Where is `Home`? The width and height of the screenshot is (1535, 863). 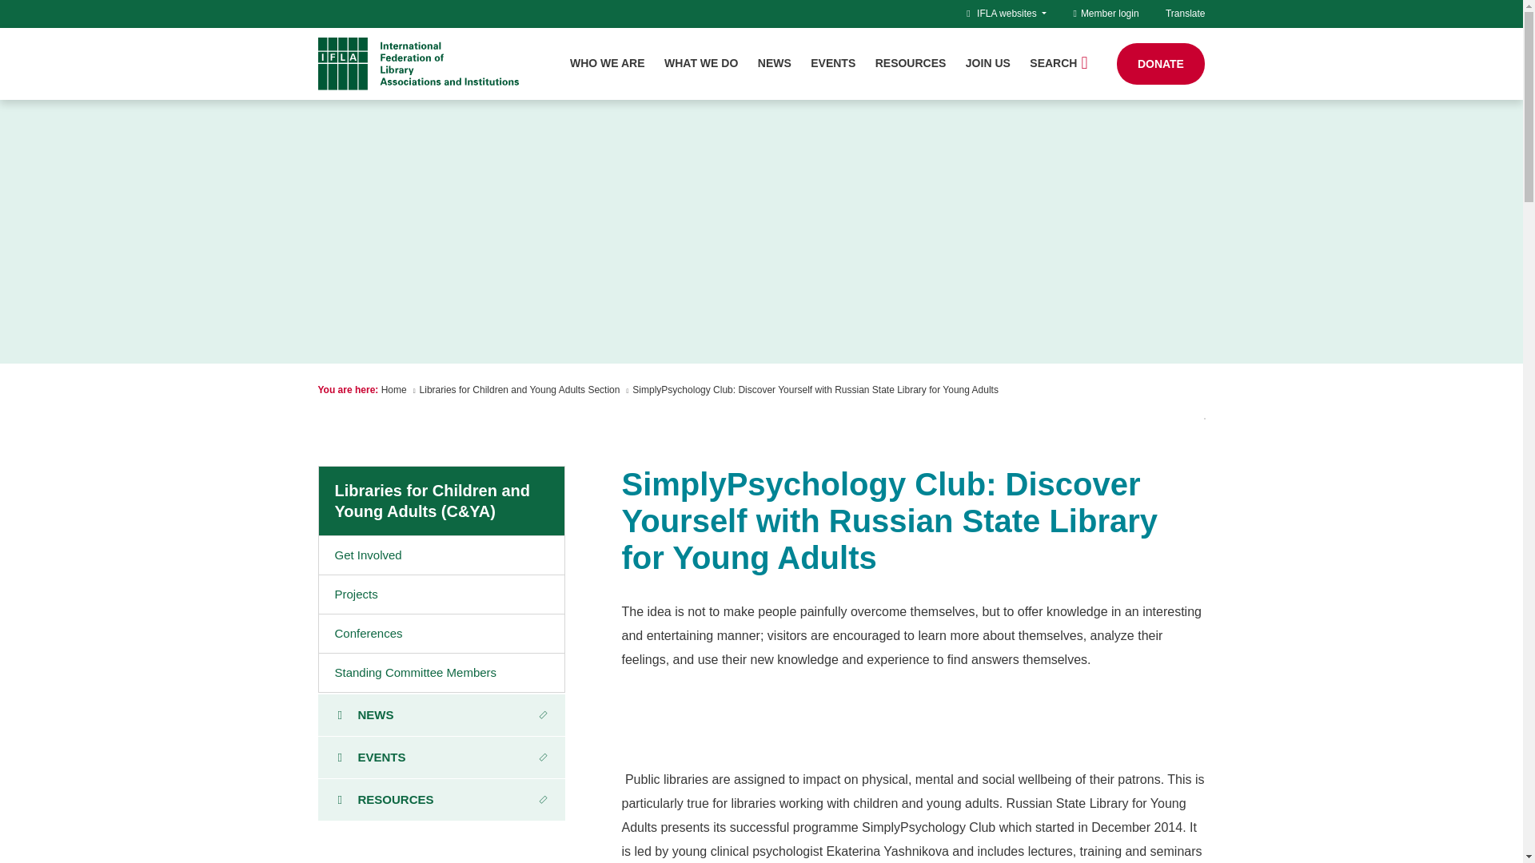
Home is located at coordinates (393, 389).